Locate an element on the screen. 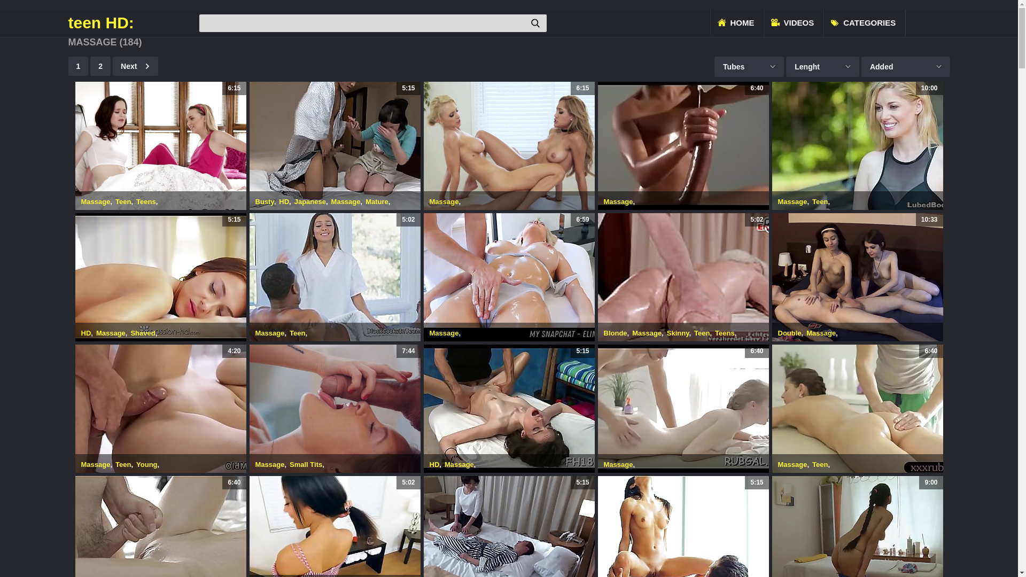 The height and width of the screenshot is (577, 1026). Massage is located at coordinates (96, 201).